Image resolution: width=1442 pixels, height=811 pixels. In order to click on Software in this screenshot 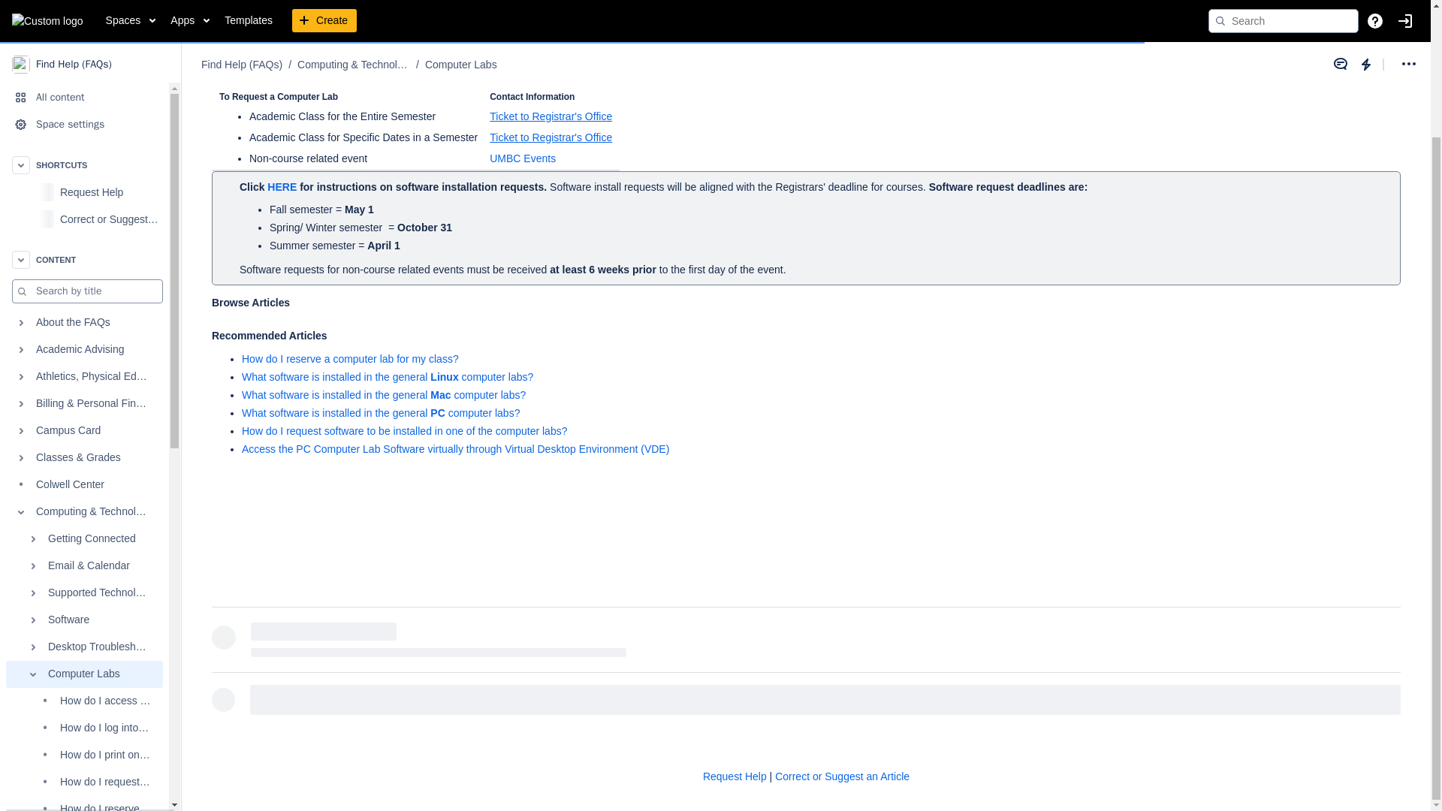, I will do `click(84, 466)`.